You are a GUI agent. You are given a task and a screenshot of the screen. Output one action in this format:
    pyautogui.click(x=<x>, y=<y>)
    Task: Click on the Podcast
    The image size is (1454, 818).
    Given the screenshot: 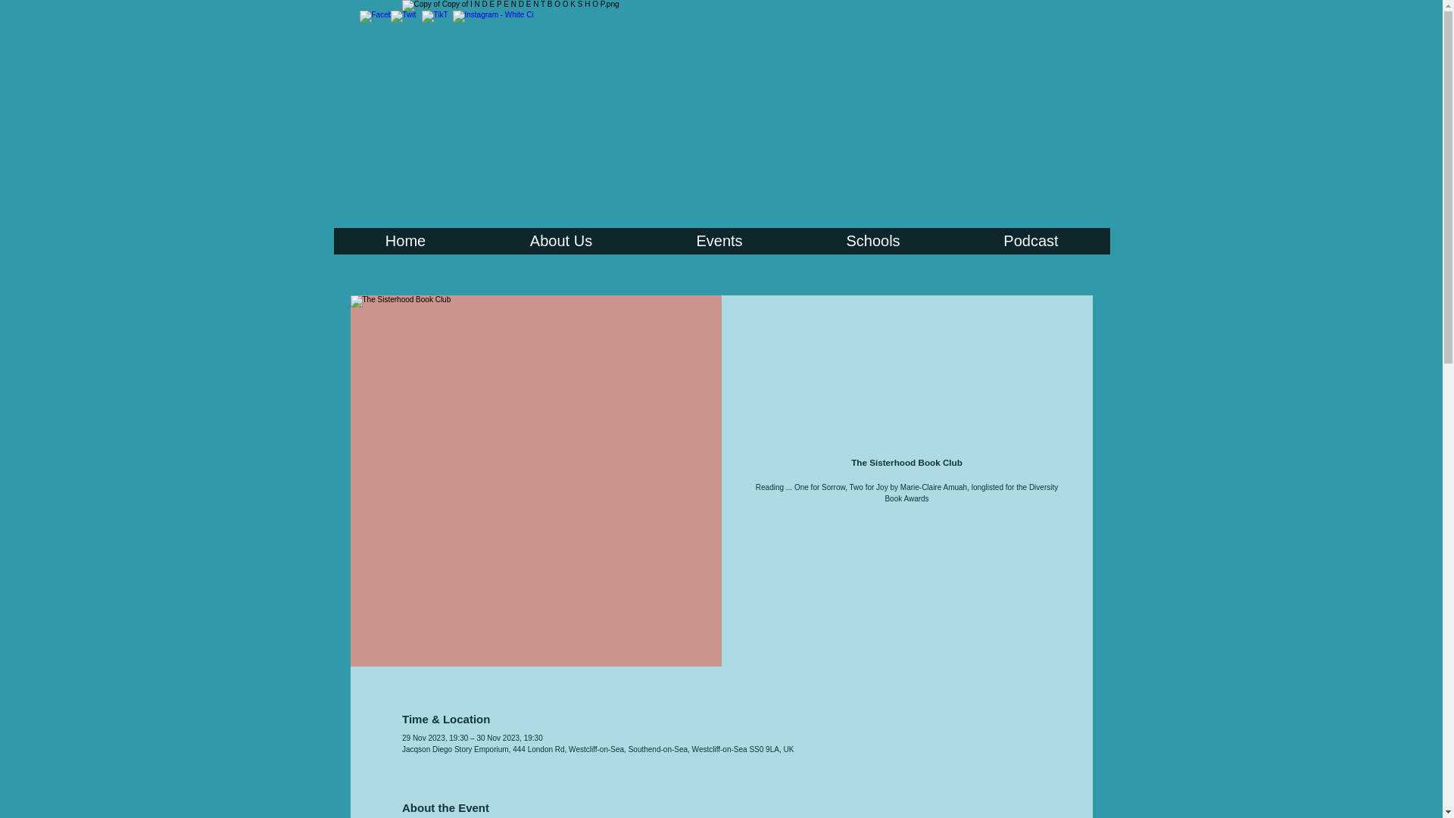 What is the action you would take?
    pyautogui.click(x=1030, y=241)
    